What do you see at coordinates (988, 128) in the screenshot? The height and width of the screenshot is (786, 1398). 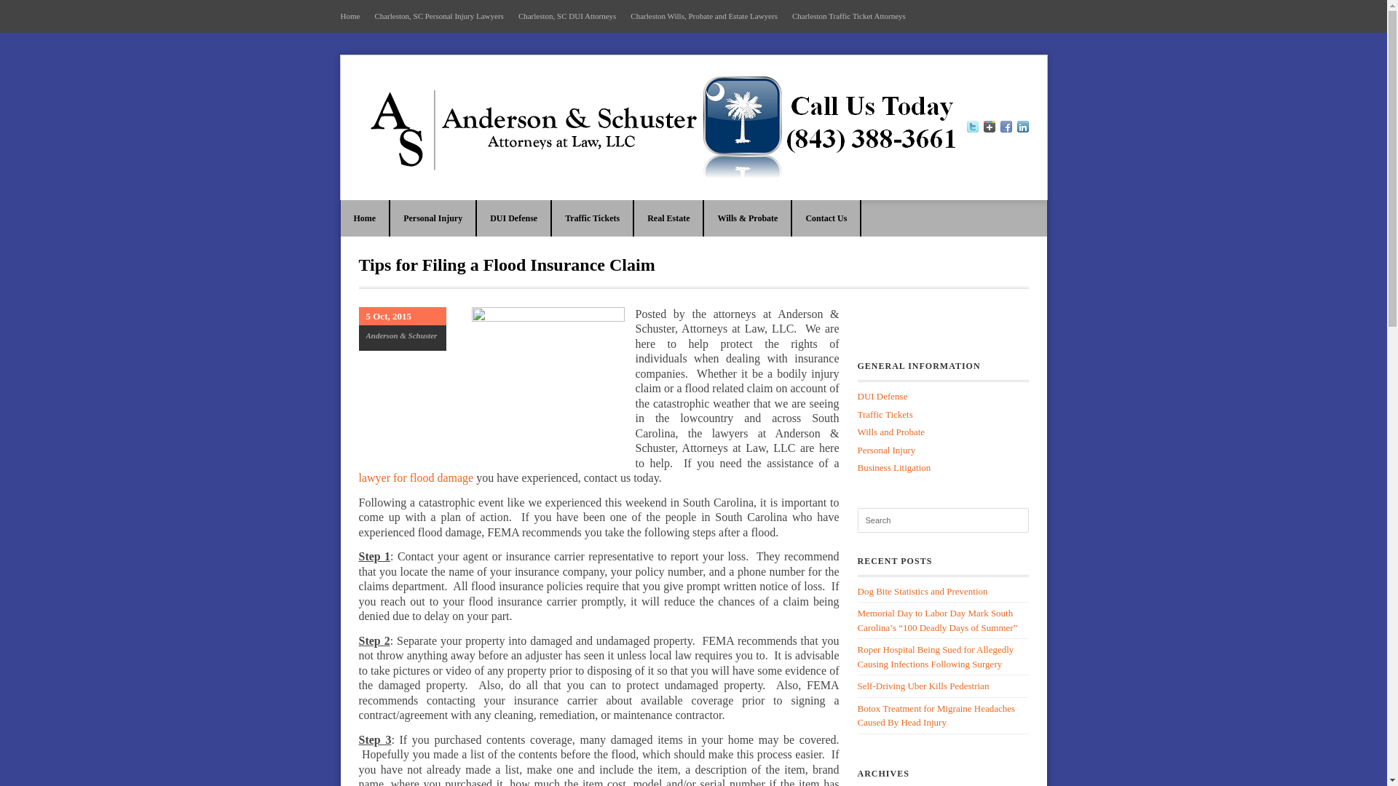 I see `googleplus` at bounding box center [988, 128].